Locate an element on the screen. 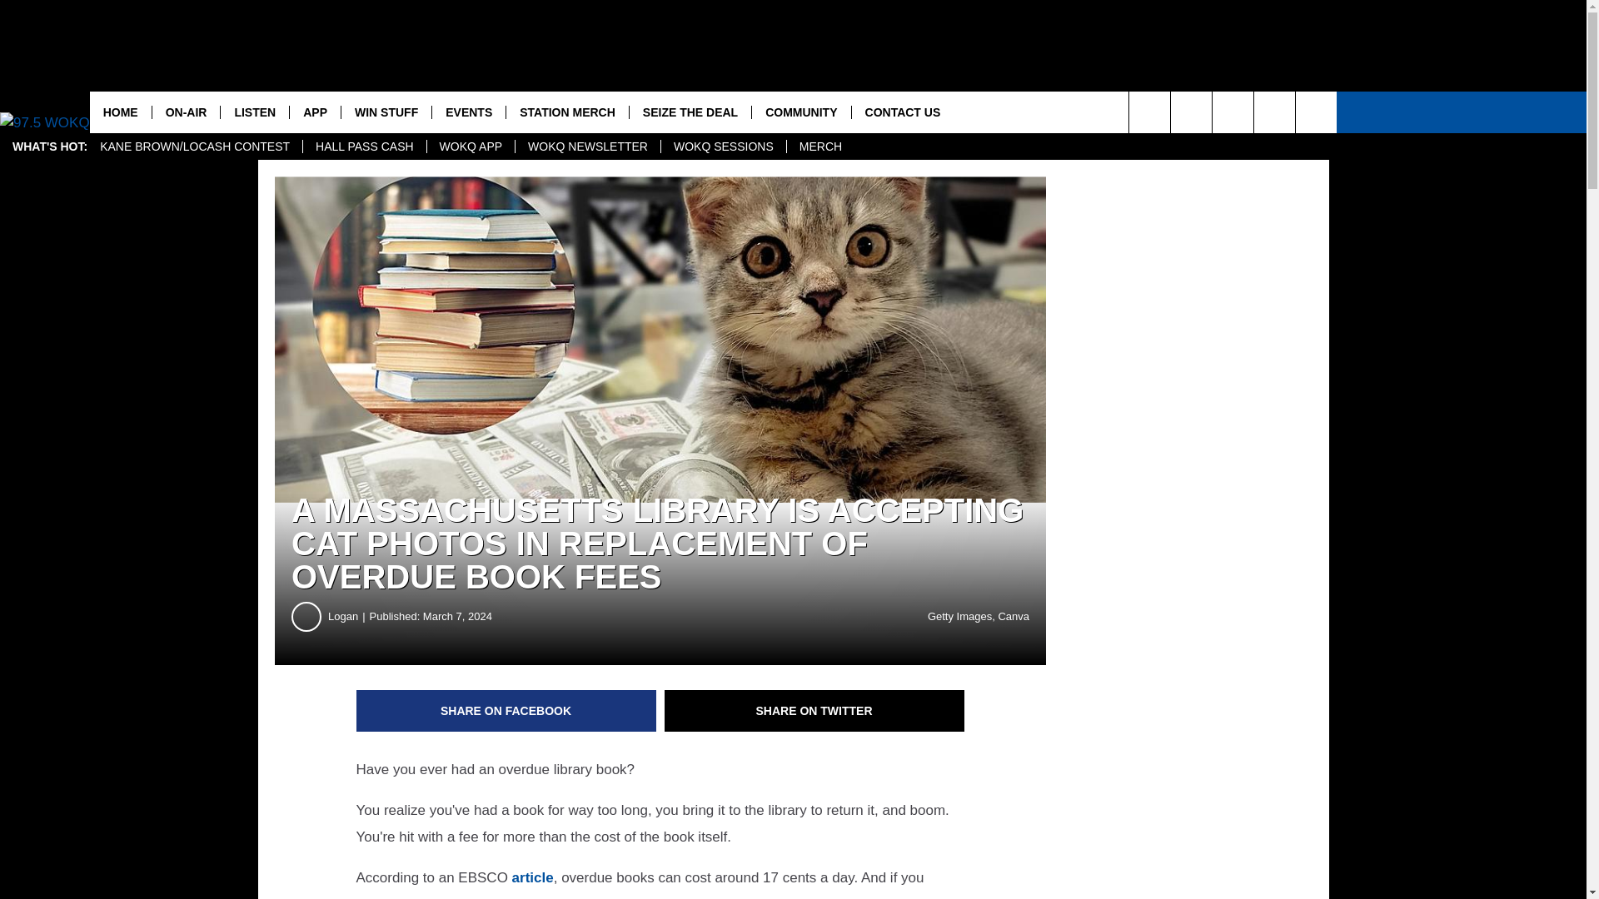 This screenshot has width=1599, height=899. EVENTS is located at coordinates (468, 112).